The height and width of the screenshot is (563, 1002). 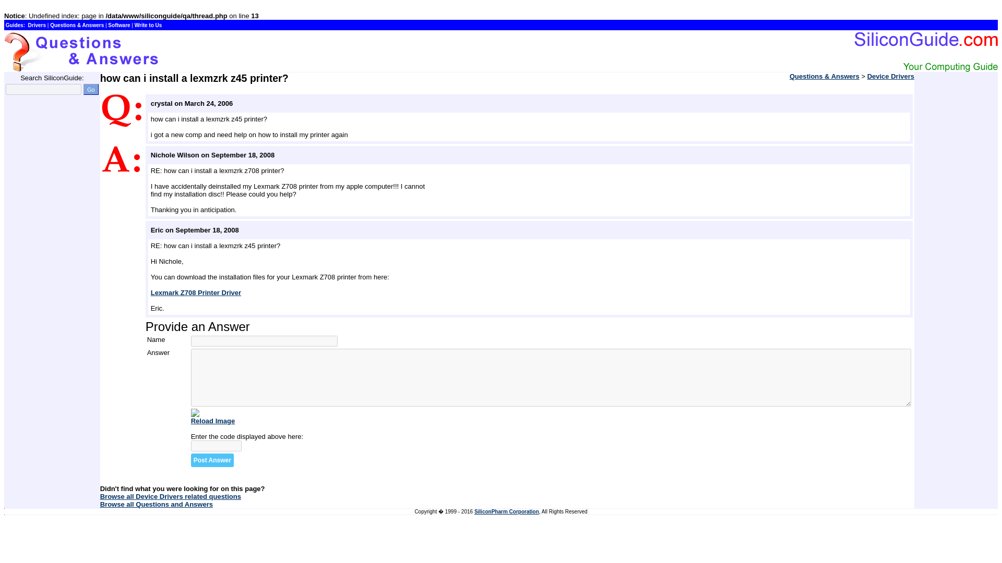 I want to click on Browse all Device Drivers related questions, so click(x=171, y=496).